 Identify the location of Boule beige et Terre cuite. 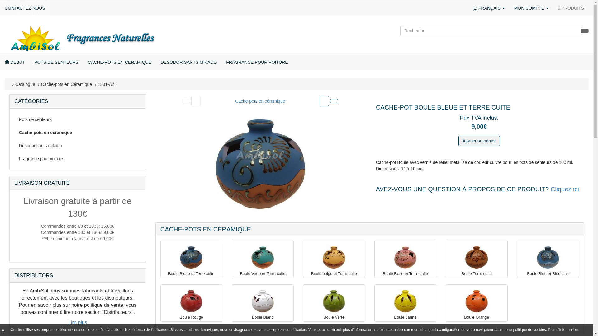
(334, 258).